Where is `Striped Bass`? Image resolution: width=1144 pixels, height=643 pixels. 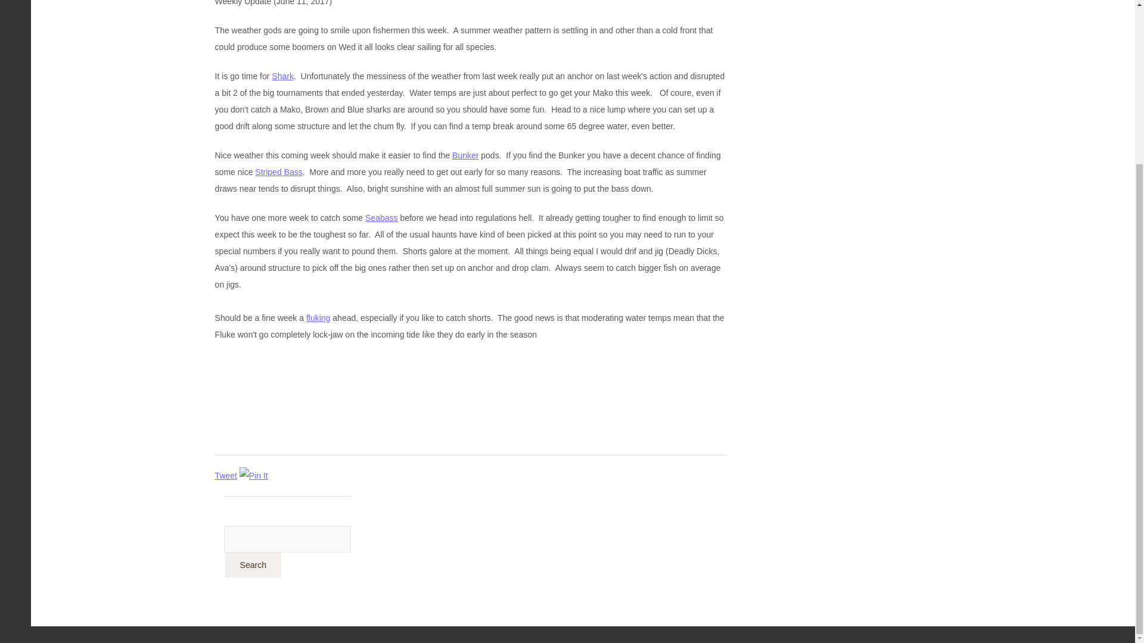
Striped Bass is located at coordinates (278, 171).